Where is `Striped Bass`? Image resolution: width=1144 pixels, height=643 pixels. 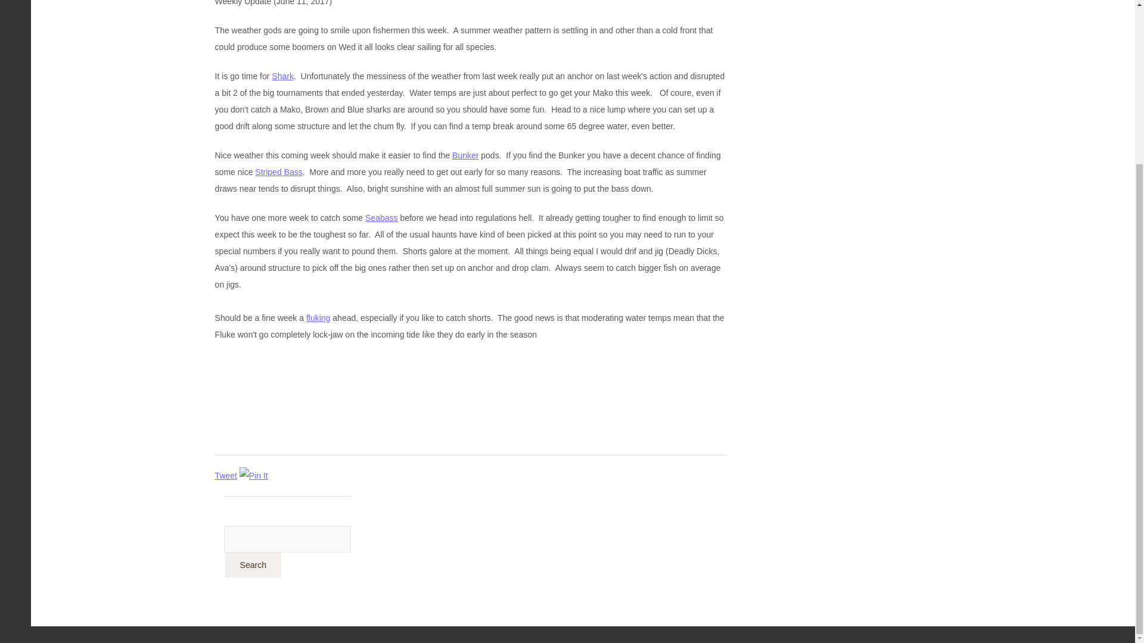
Striped Bass is located at coordinates (278, 171).